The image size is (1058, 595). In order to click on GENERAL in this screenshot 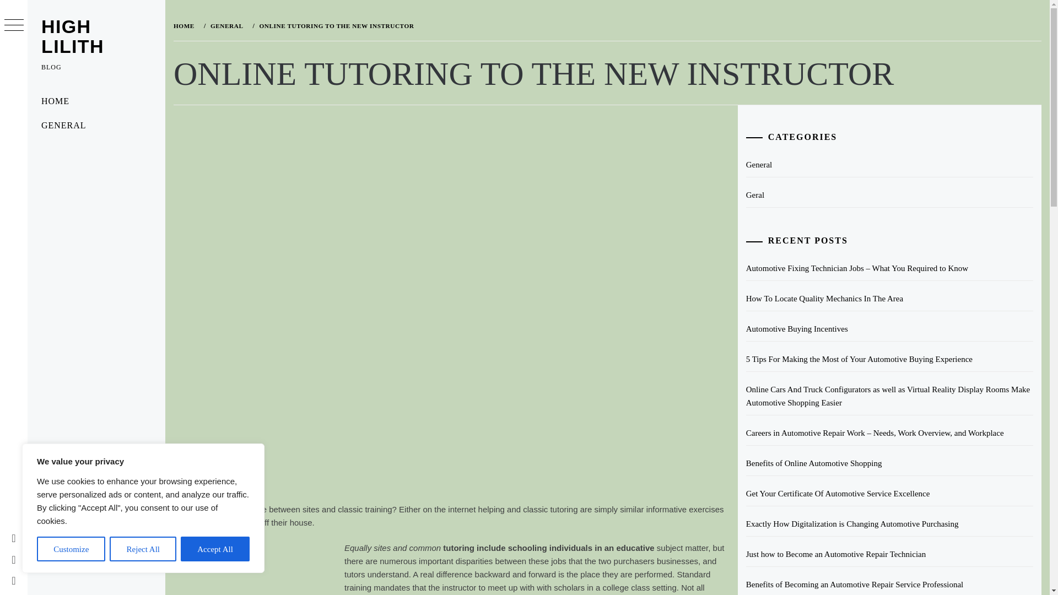, I will do `click(226, 25)`.